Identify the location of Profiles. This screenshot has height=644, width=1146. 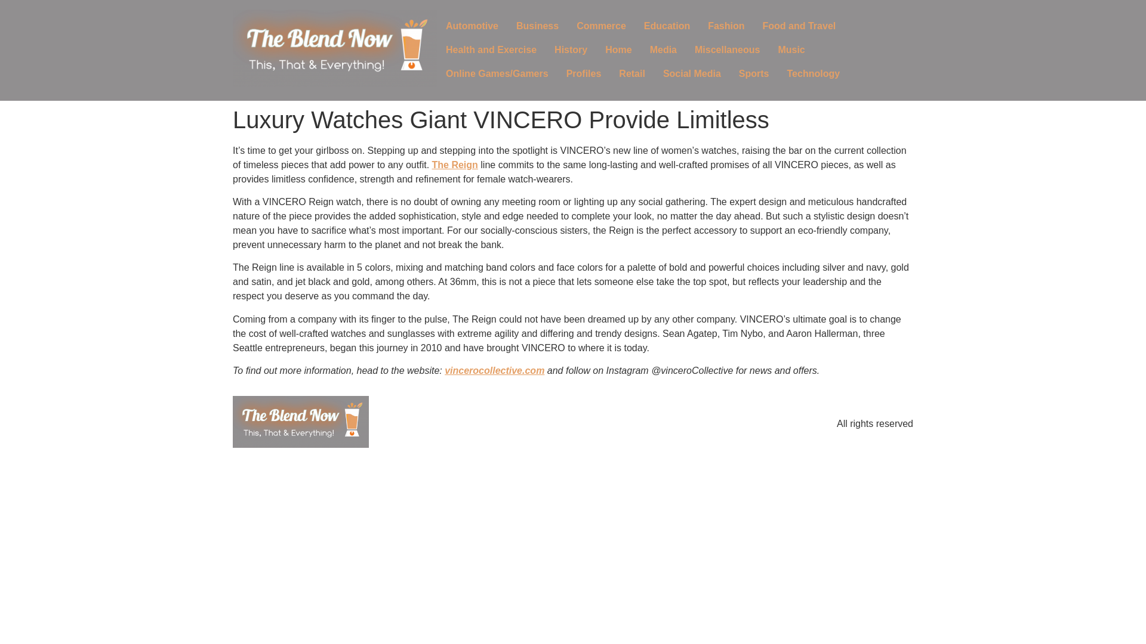
(584, 73).